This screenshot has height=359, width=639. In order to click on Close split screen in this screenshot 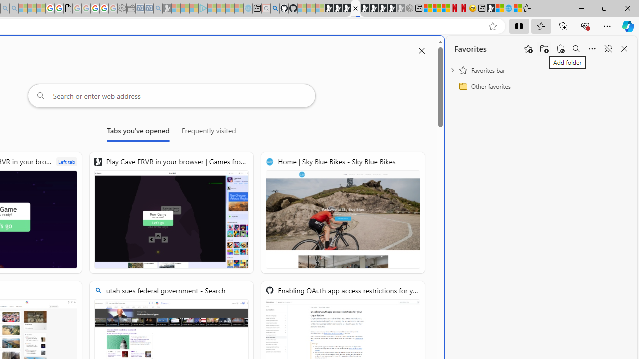, I will do `click(421, 51)`.